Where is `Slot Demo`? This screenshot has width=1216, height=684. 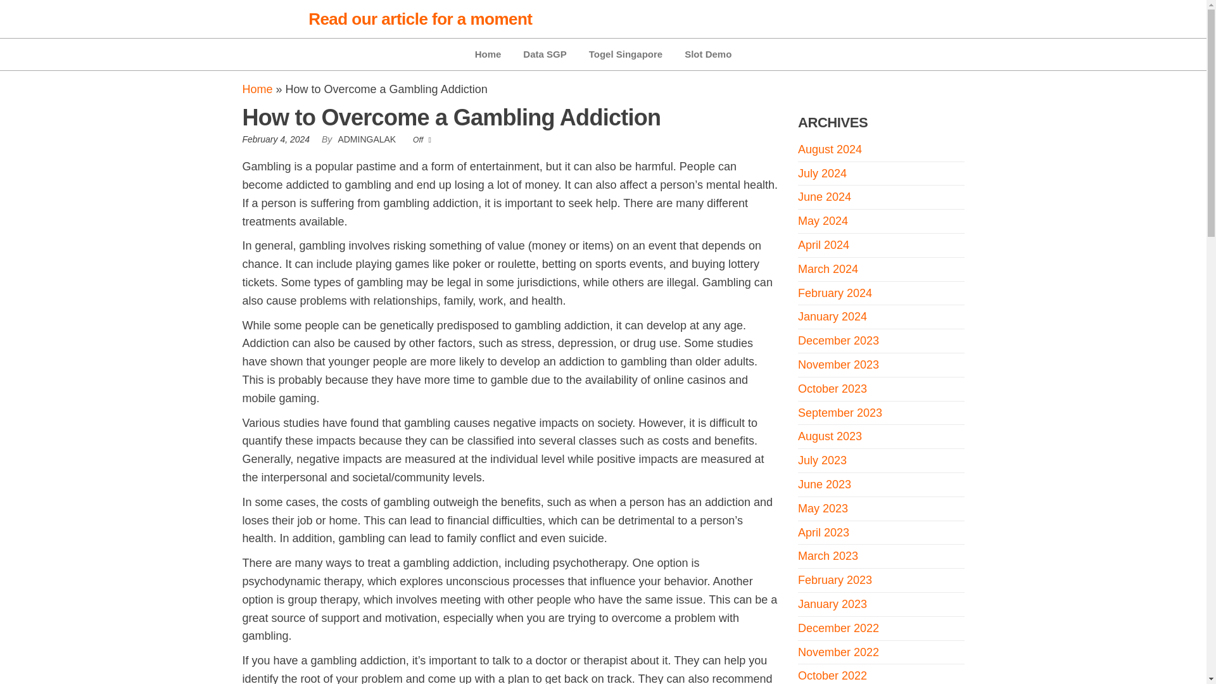
Slot Demo is located at coordinates (707, 54).